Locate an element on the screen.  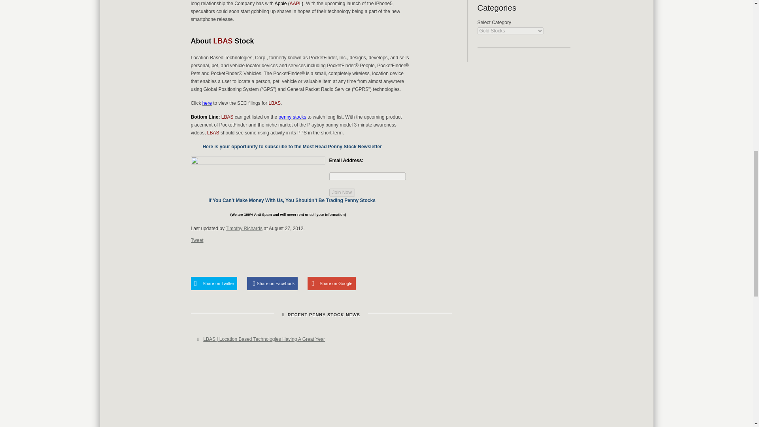
penny stocks is located at coordinates (293, 117).